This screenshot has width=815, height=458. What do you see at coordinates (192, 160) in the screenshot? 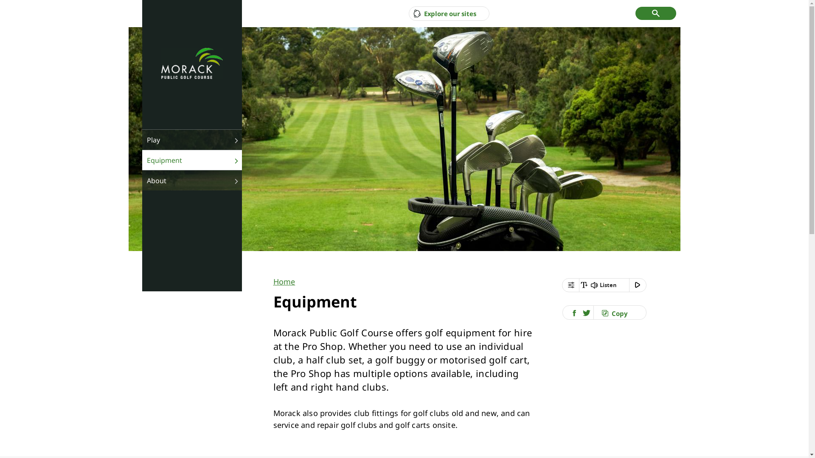
I see `Equipment` at bounding box center [192, 160].